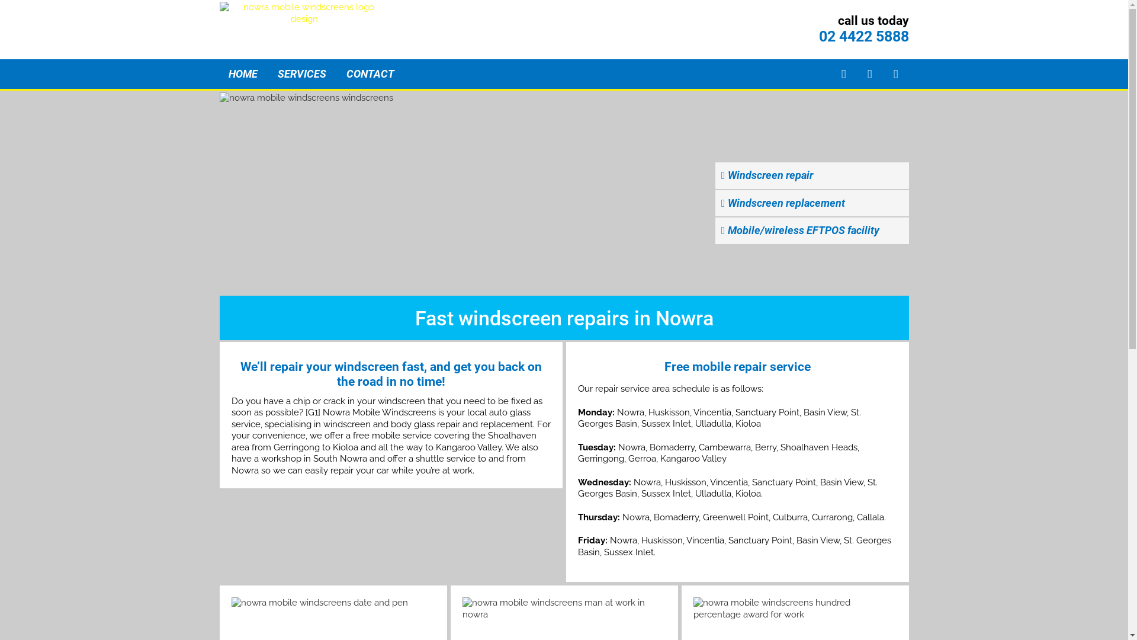  I want to click on HOME, so click(243, 74).